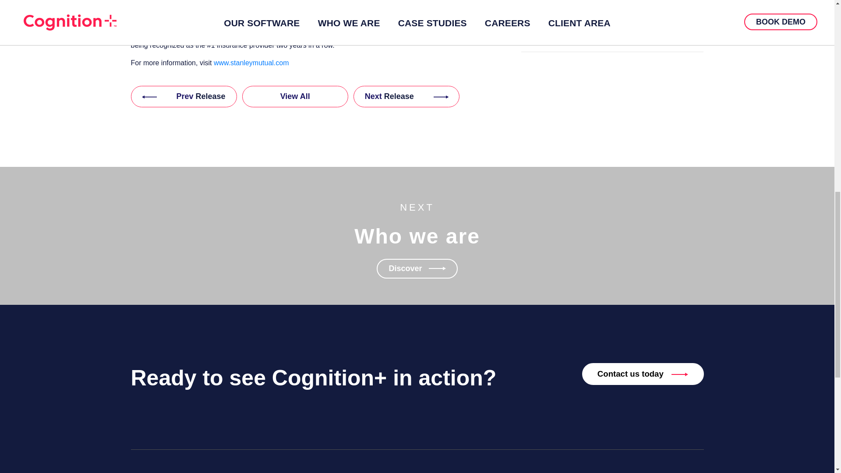  I want to click on READ MORE, so click(612, 35).